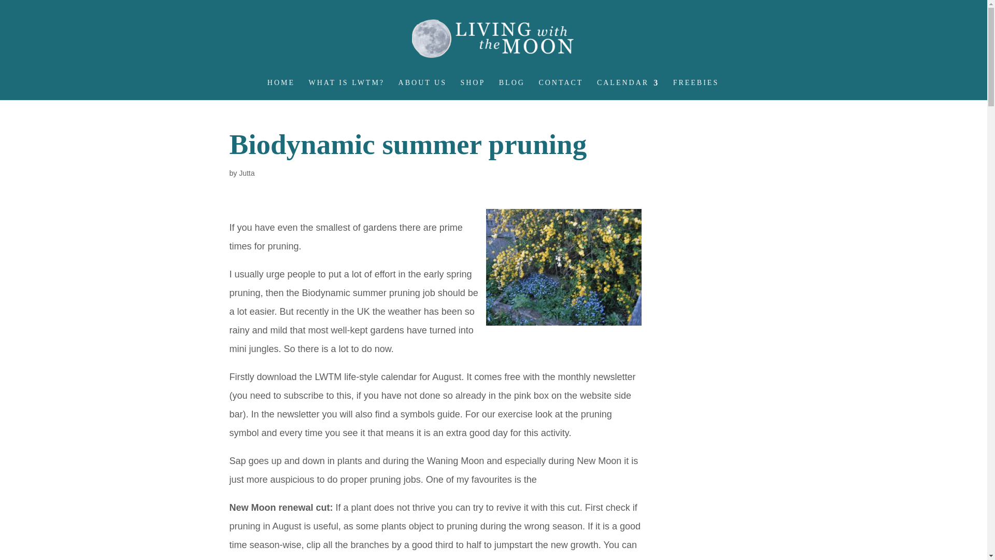  Describe the element at coordinates (247, 173) in the screenshot. I see `Posts by Jutta` at that location.